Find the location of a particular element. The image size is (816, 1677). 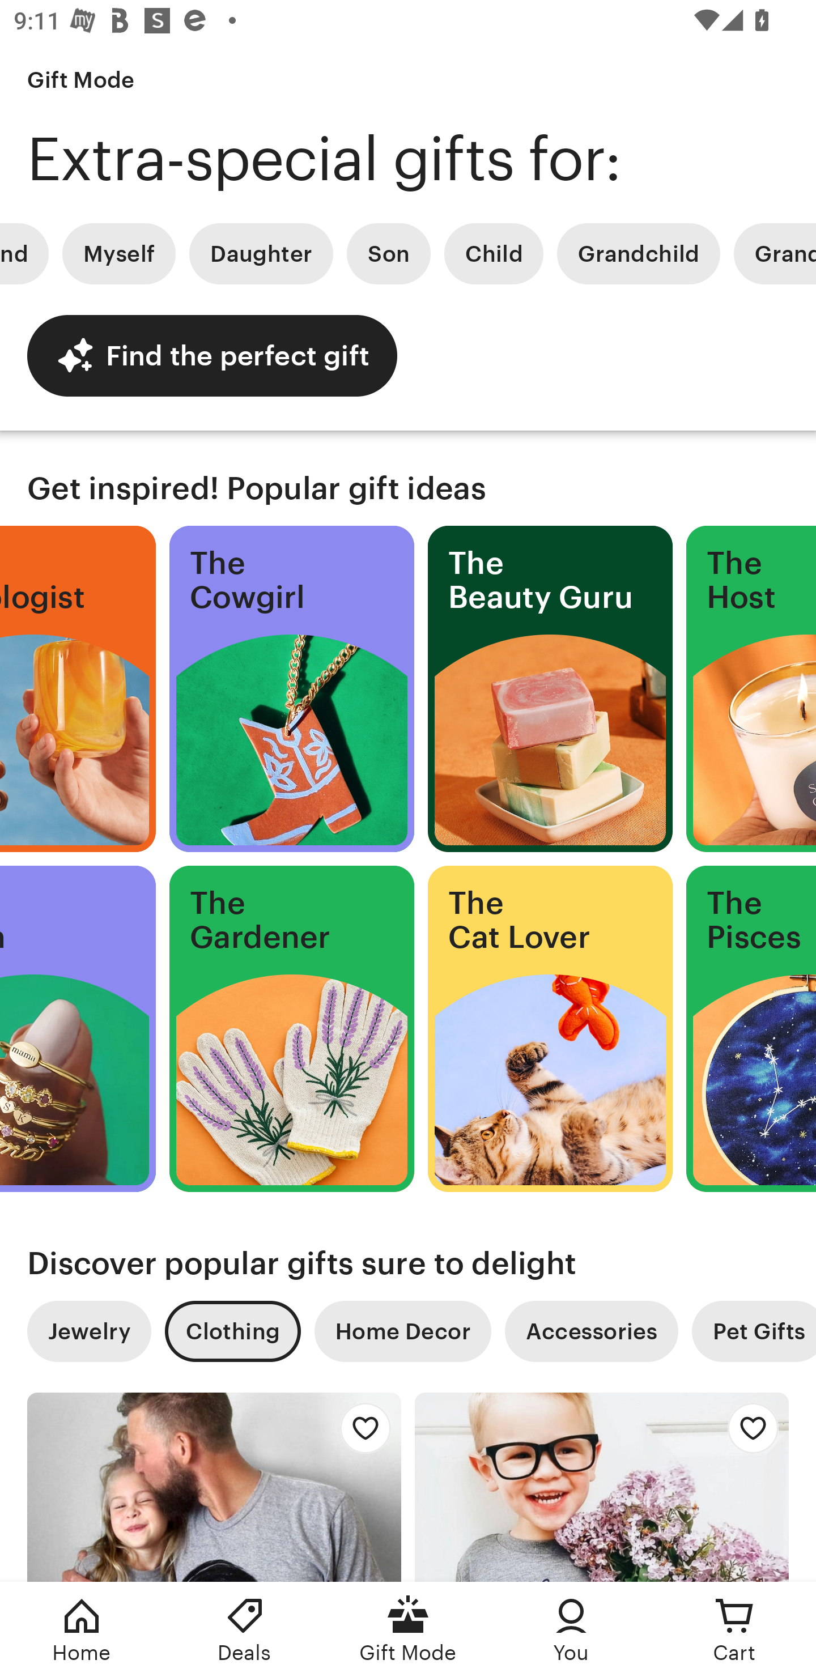

Accessories is located at coordinates (592, 1331).